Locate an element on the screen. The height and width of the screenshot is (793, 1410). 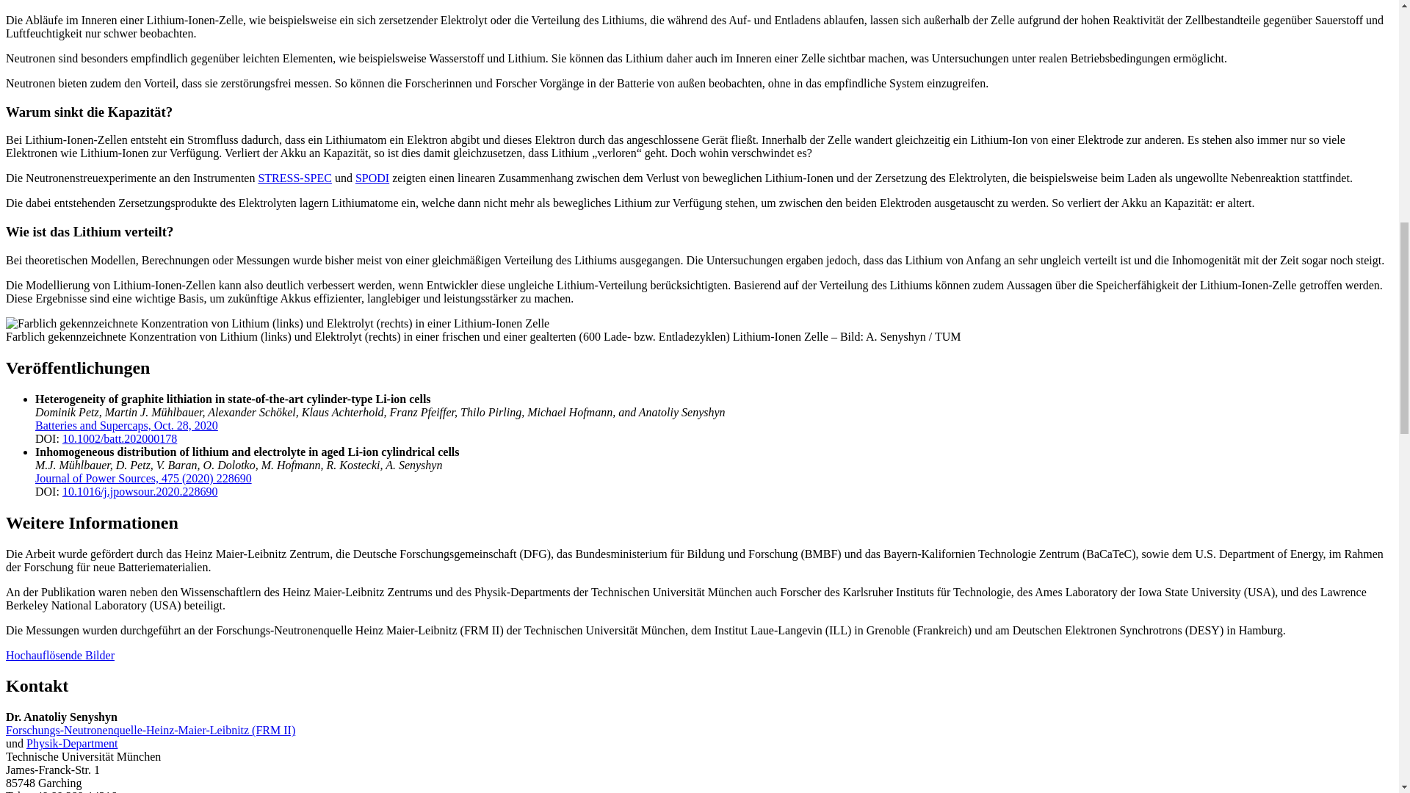
SPODI is located at coordinates (372, 178).